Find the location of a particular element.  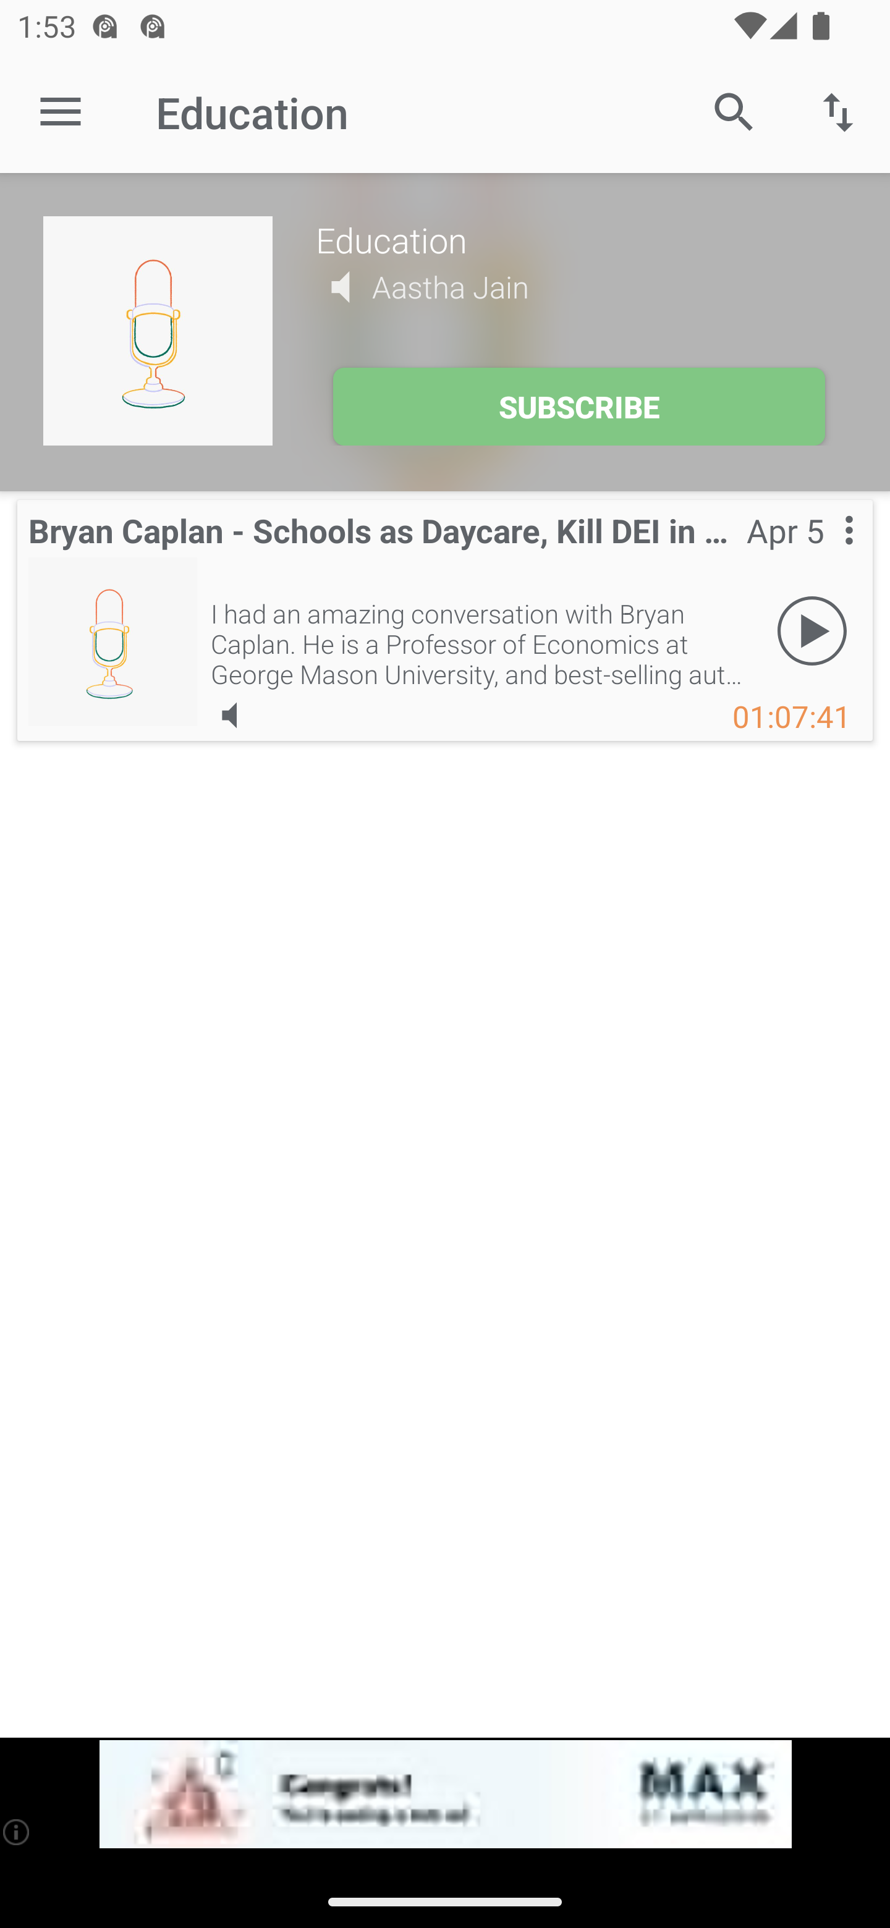

Sort is located at coordinates (838, 111).